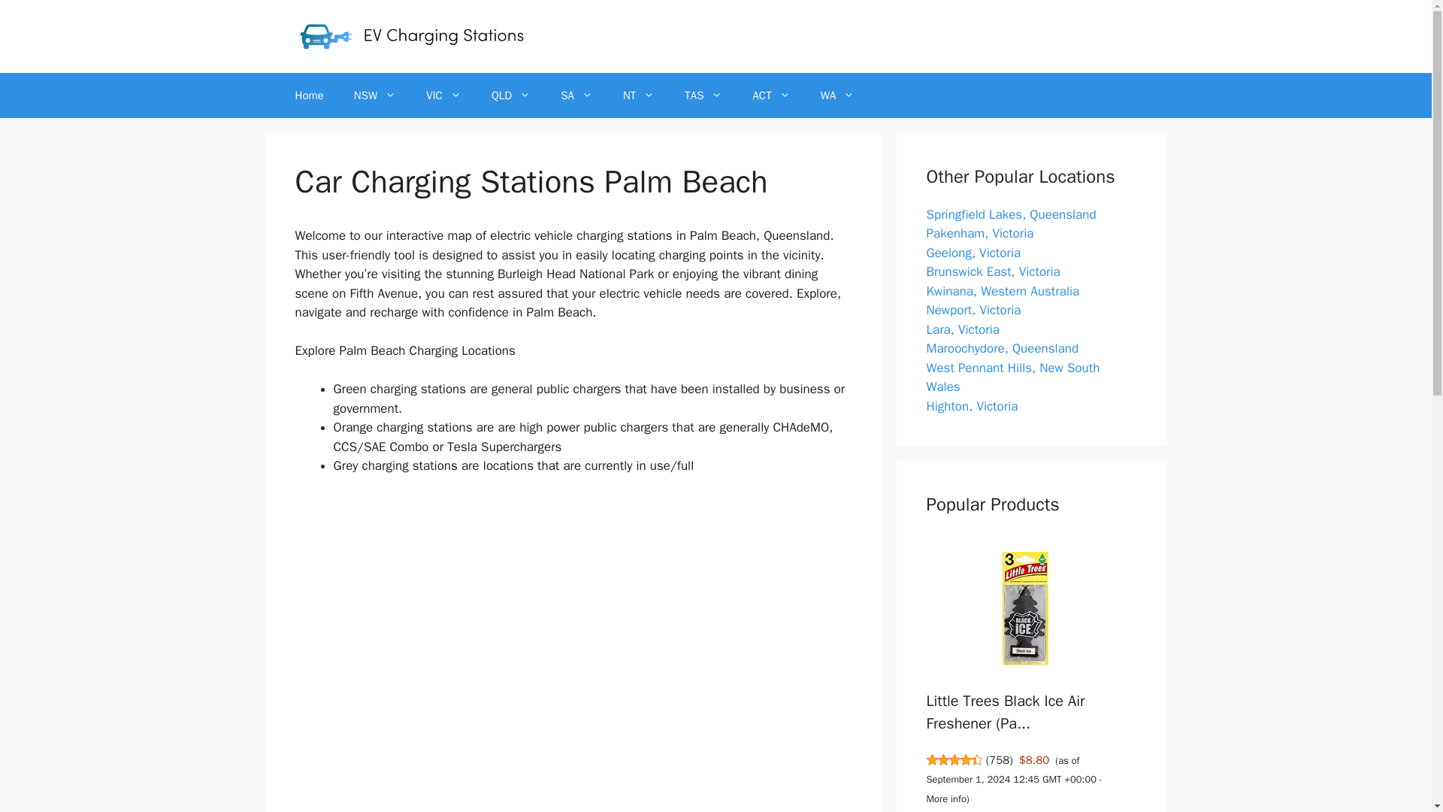 The width and height of the screenshot is (1443, 812). Describe the element at coordinates (375, 95) in the screenshot. I see `NSW` at that location.